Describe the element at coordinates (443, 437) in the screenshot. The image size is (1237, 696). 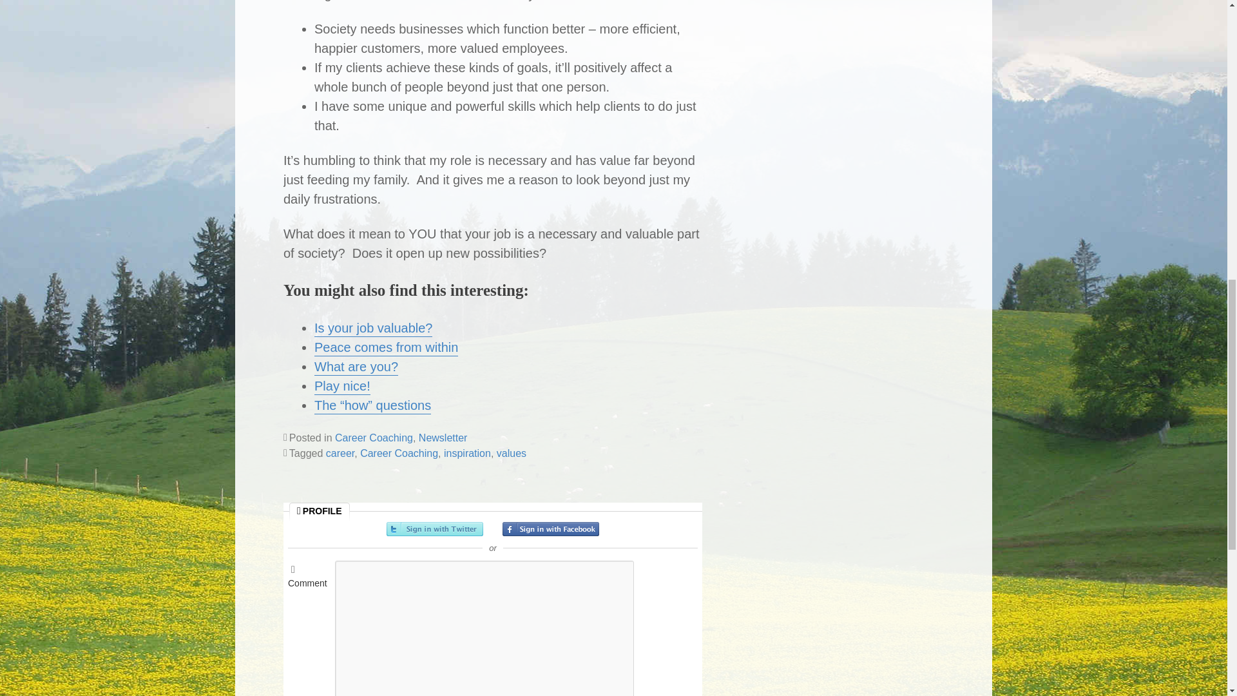
I see `Newsletter` at that location.